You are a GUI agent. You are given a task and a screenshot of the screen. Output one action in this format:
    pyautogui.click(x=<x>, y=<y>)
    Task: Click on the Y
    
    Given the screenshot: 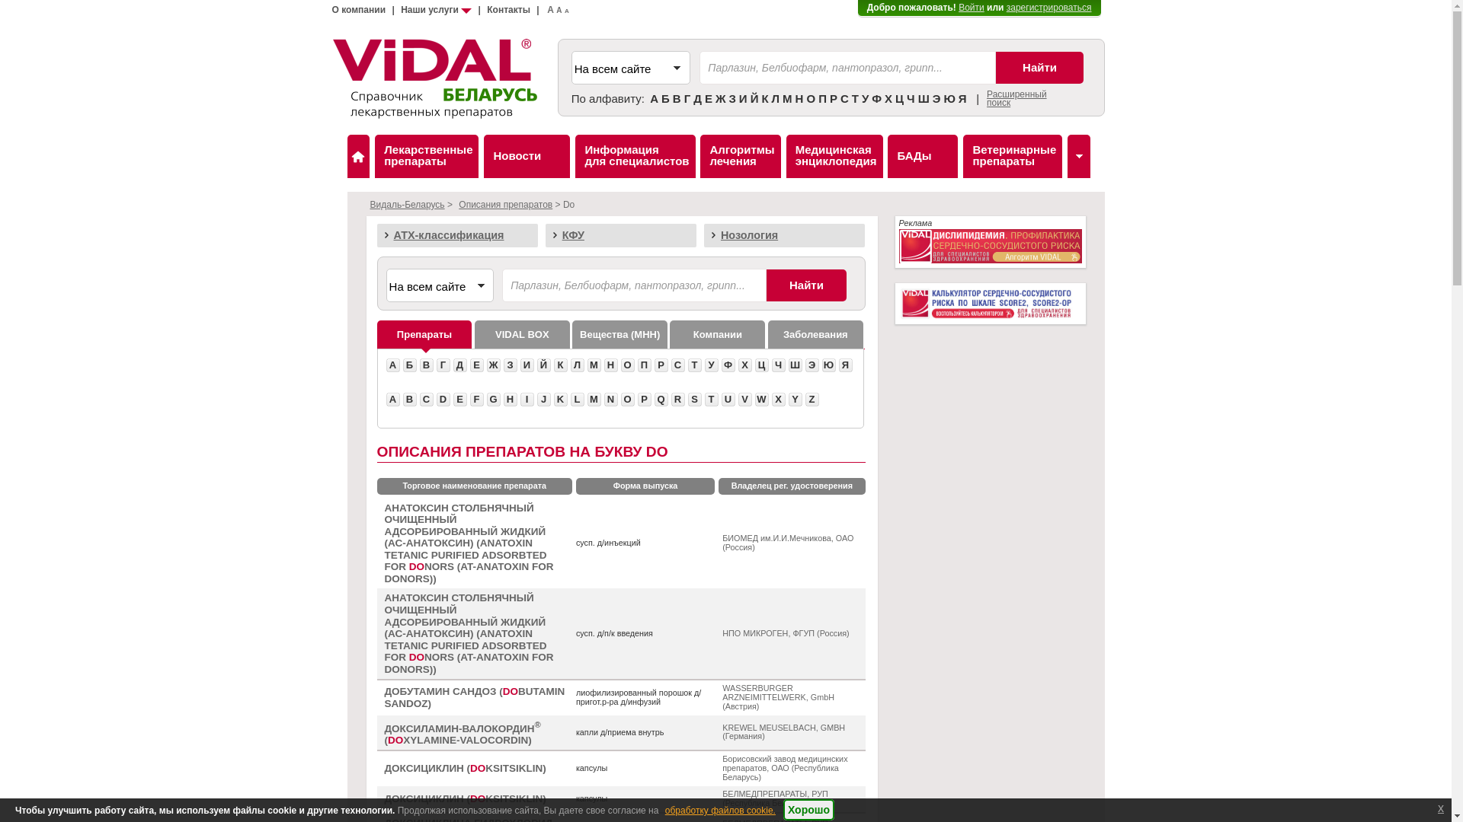 What is the action you would take?
    pyautogui.click(x=795, y=400)
    